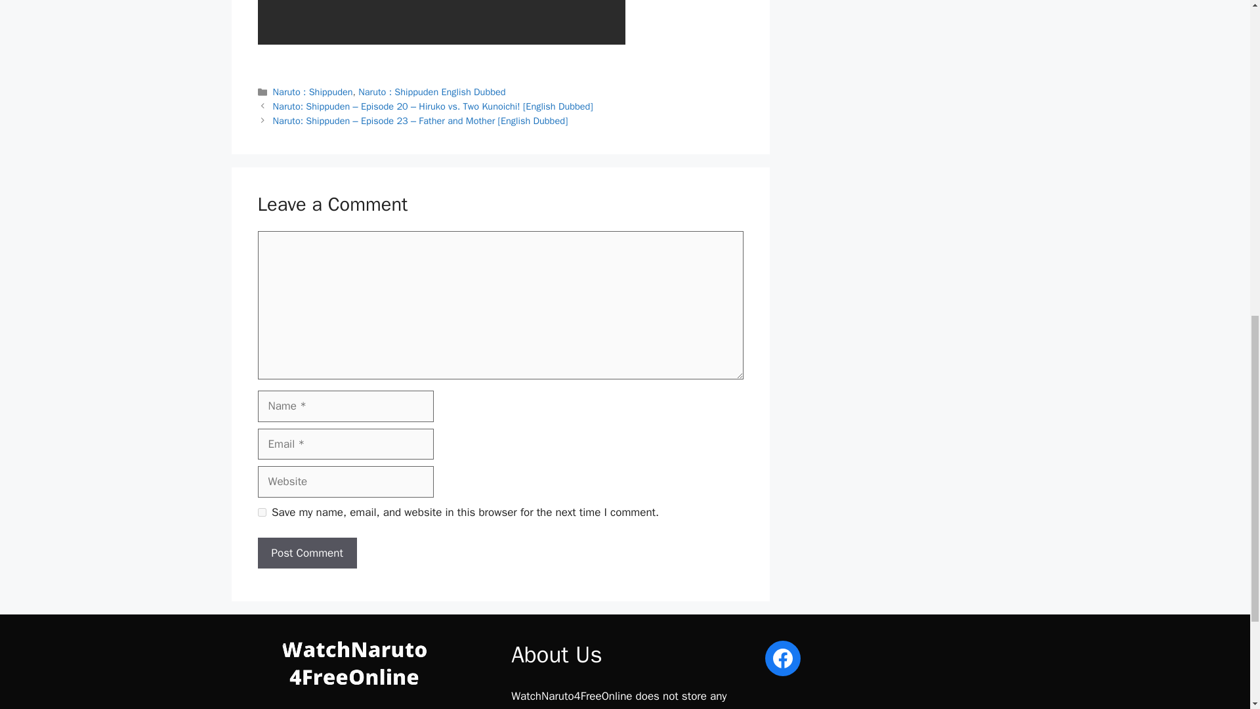 The height and width of the screenshot is (709, 1260). I want to click on Next, so click(420, 121).